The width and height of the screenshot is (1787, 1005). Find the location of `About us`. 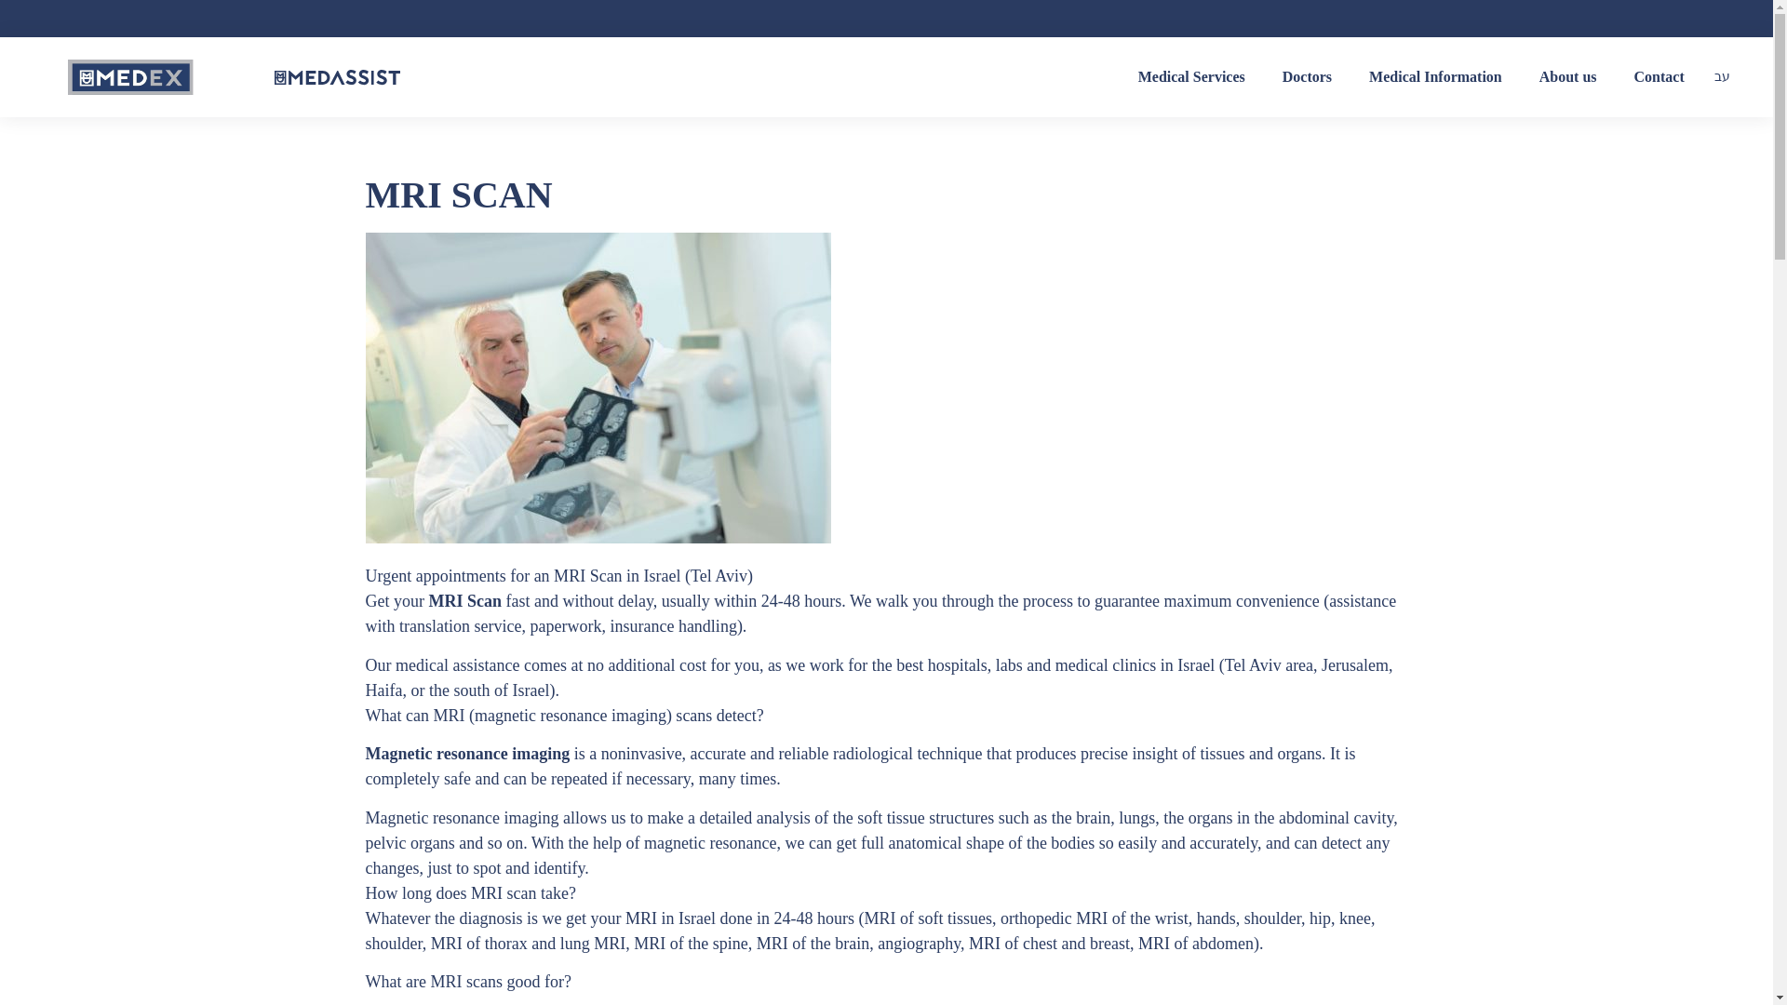

About us is located at coordinates (1567, 76).